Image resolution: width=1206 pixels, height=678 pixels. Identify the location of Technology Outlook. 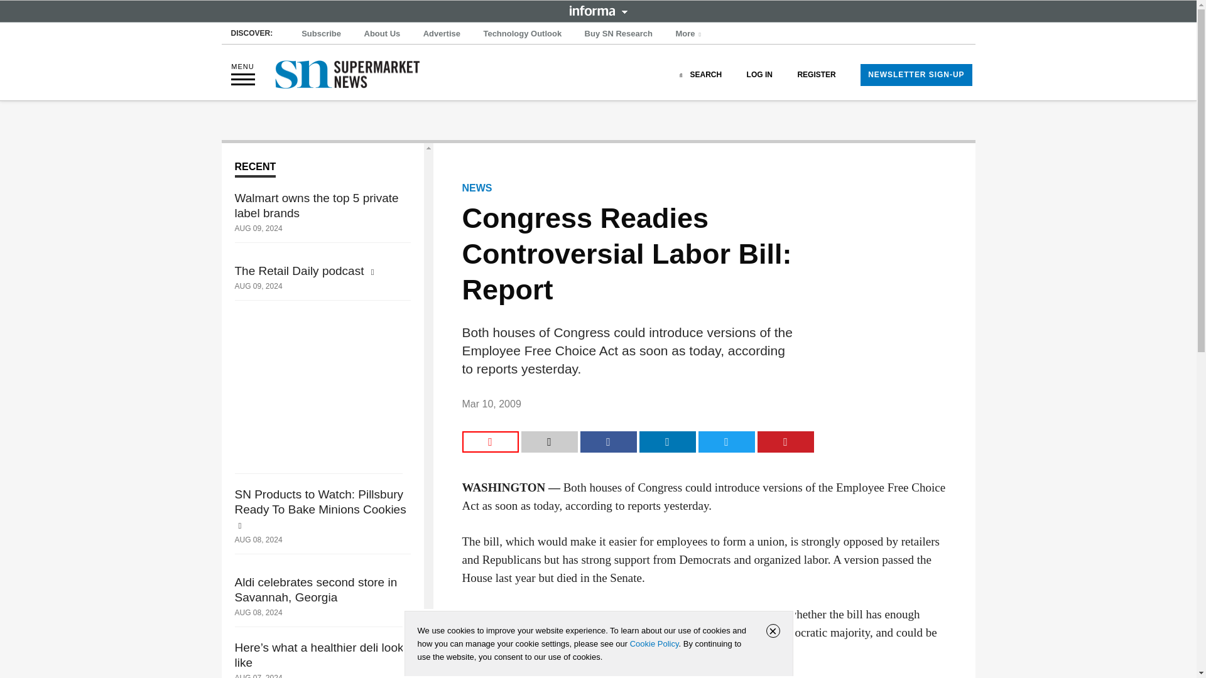
(522, 34).